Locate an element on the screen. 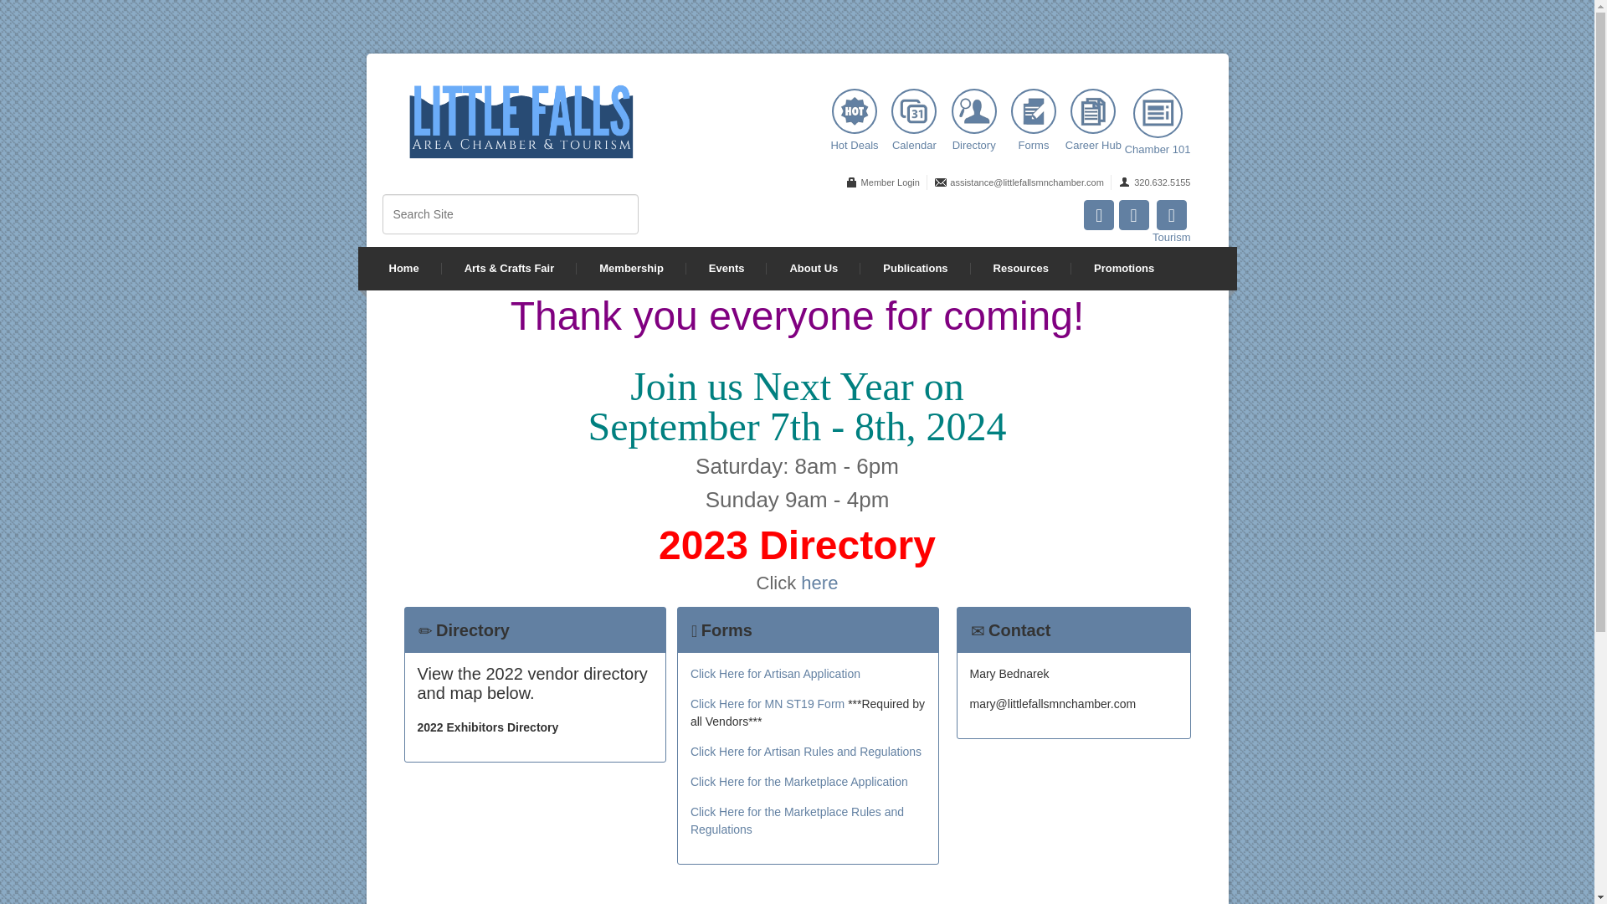 This screenshot has width=1607, height=904. Publications is located at coordinates (915, 268).